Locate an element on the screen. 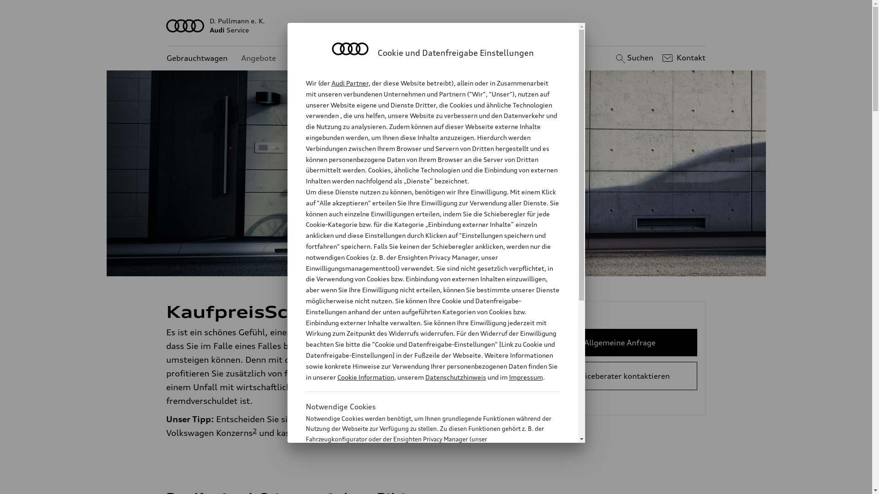  Kundenservice is located at coordinates (316, 59).